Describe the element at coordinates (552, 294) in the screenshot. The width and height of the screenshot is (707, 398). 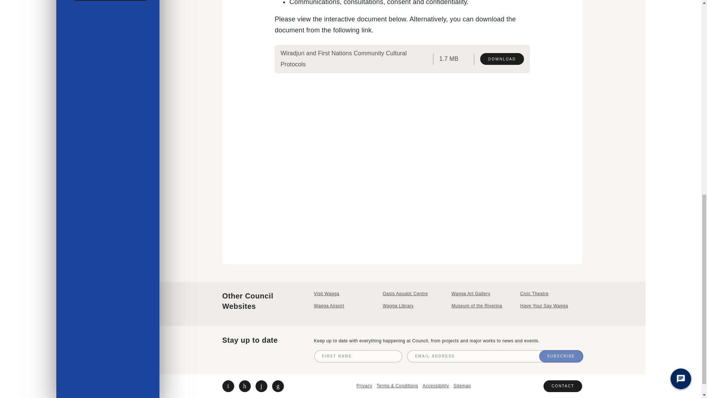
I see `Civic Theatre` at that location.